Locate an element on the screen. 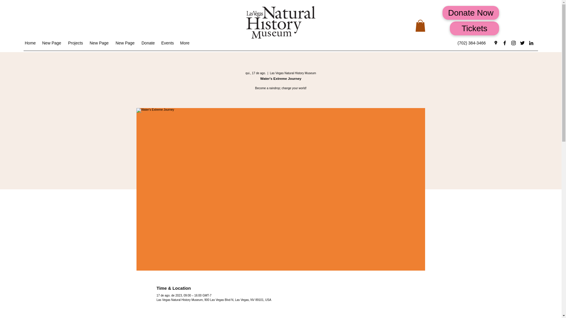 This screenshot has height=318, width=566. Events is located at coordinates (167, 43).